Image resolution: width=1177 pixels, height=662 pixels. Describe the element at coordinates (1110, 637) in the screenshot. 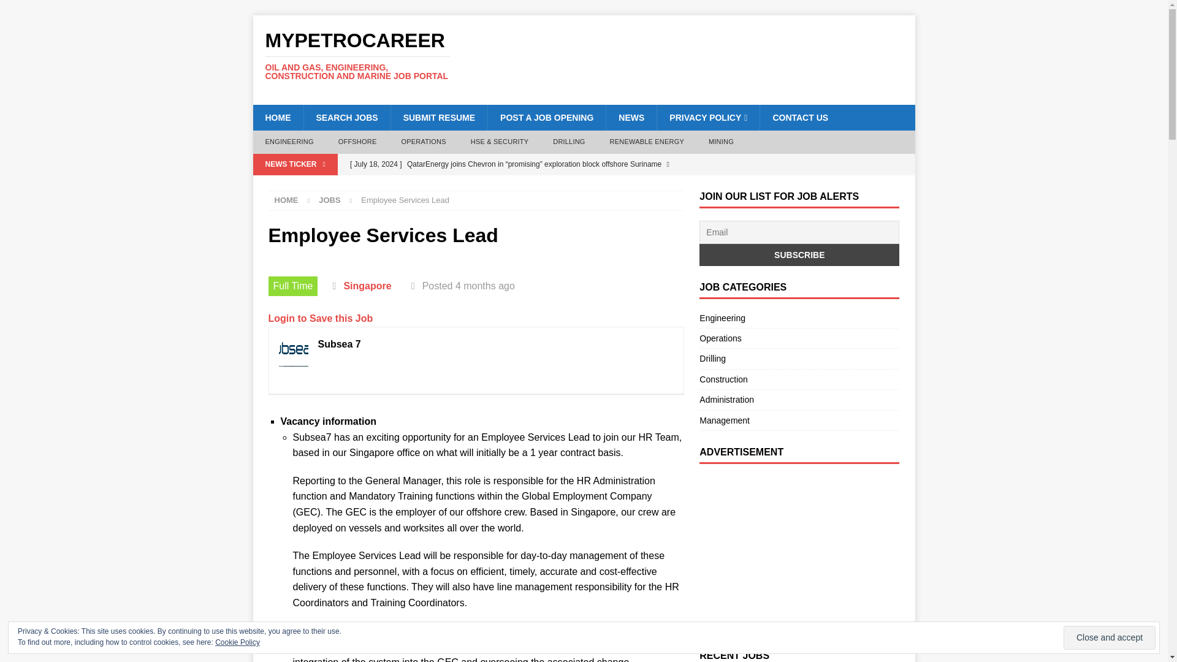

I see `Close and accept` at that location.